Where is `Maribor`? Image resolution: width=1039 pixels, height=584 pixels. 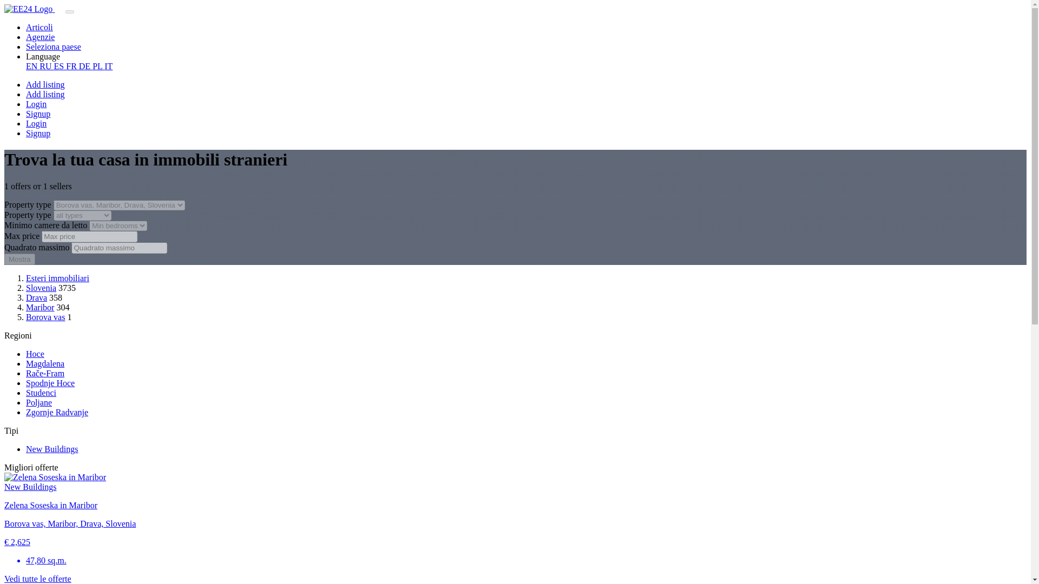 Maribor is located at coordinates (40, 307).